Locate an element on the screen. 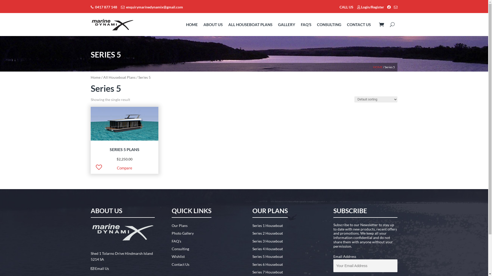 This screenshot has height=276, width=492. CALL US is located at coordinates (346, 7).